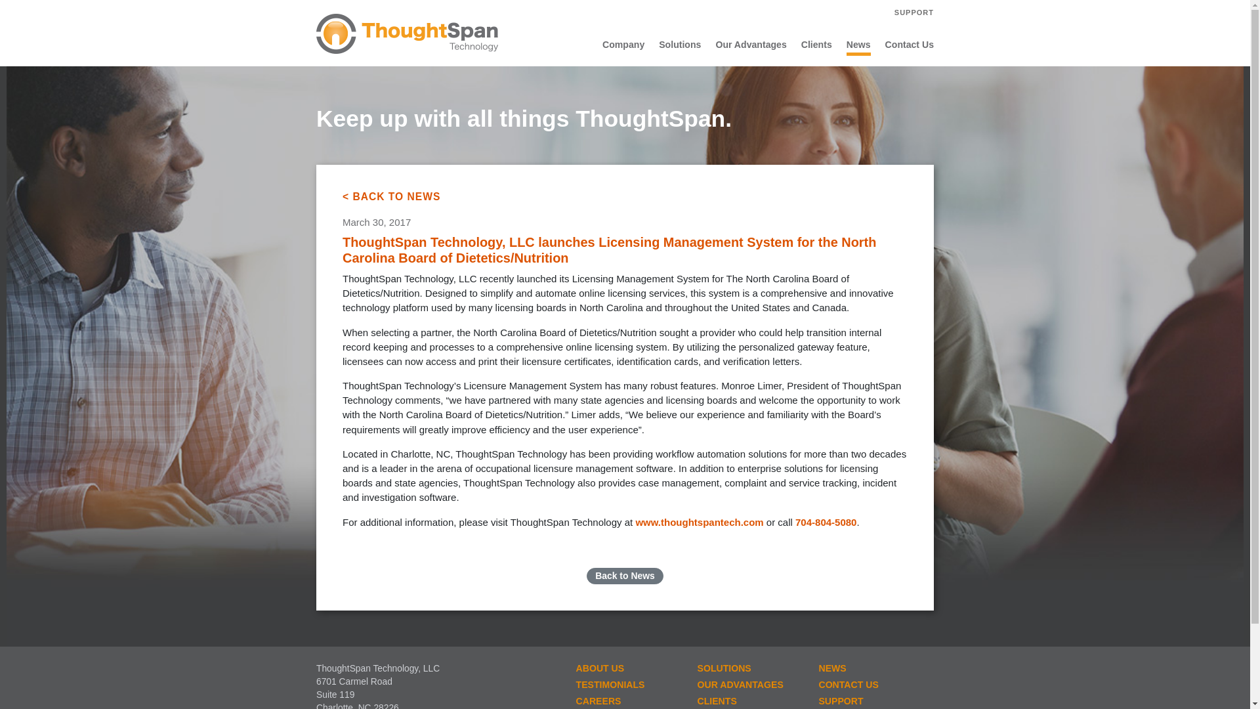 The width and height of the screenshot is (1260, 709). I want to click on Company, so click(623, 46).